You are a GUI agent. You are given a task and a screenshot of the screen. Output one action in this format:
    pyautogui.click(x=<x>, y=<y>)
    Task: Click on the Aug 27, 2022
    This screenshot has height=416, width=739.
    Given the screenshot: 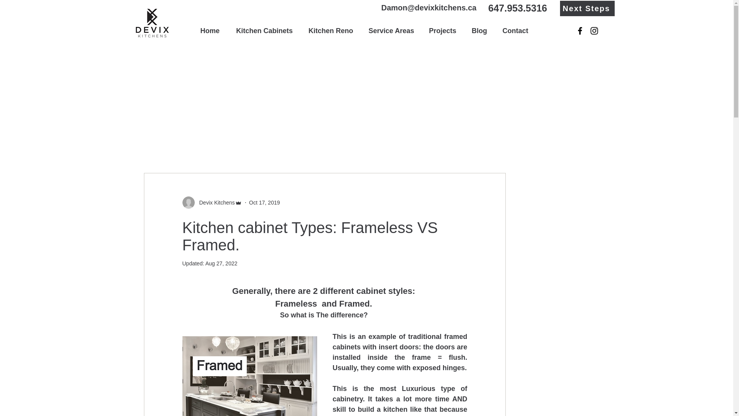 What is the action you would take?
    pyautogui.click(x=221, y=263)
    